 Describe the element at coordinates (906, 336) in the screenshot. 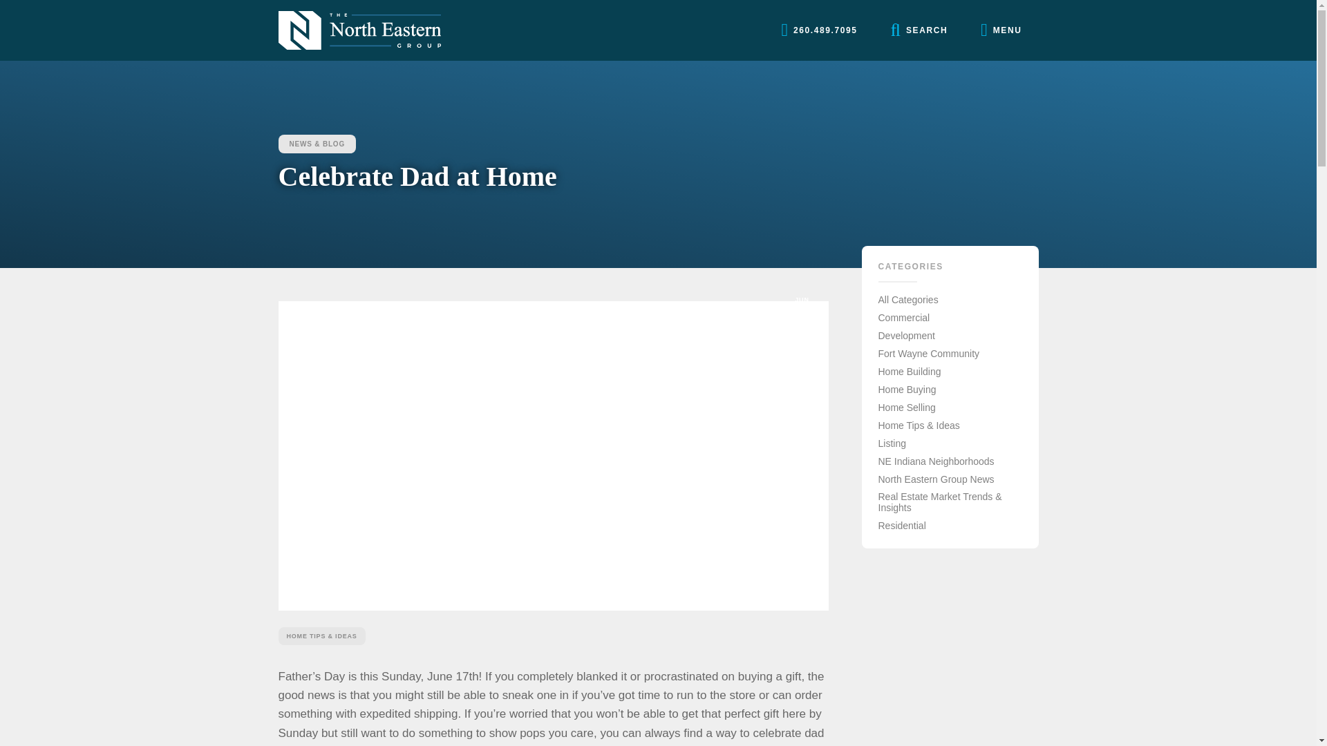

I see `Development` at that location.